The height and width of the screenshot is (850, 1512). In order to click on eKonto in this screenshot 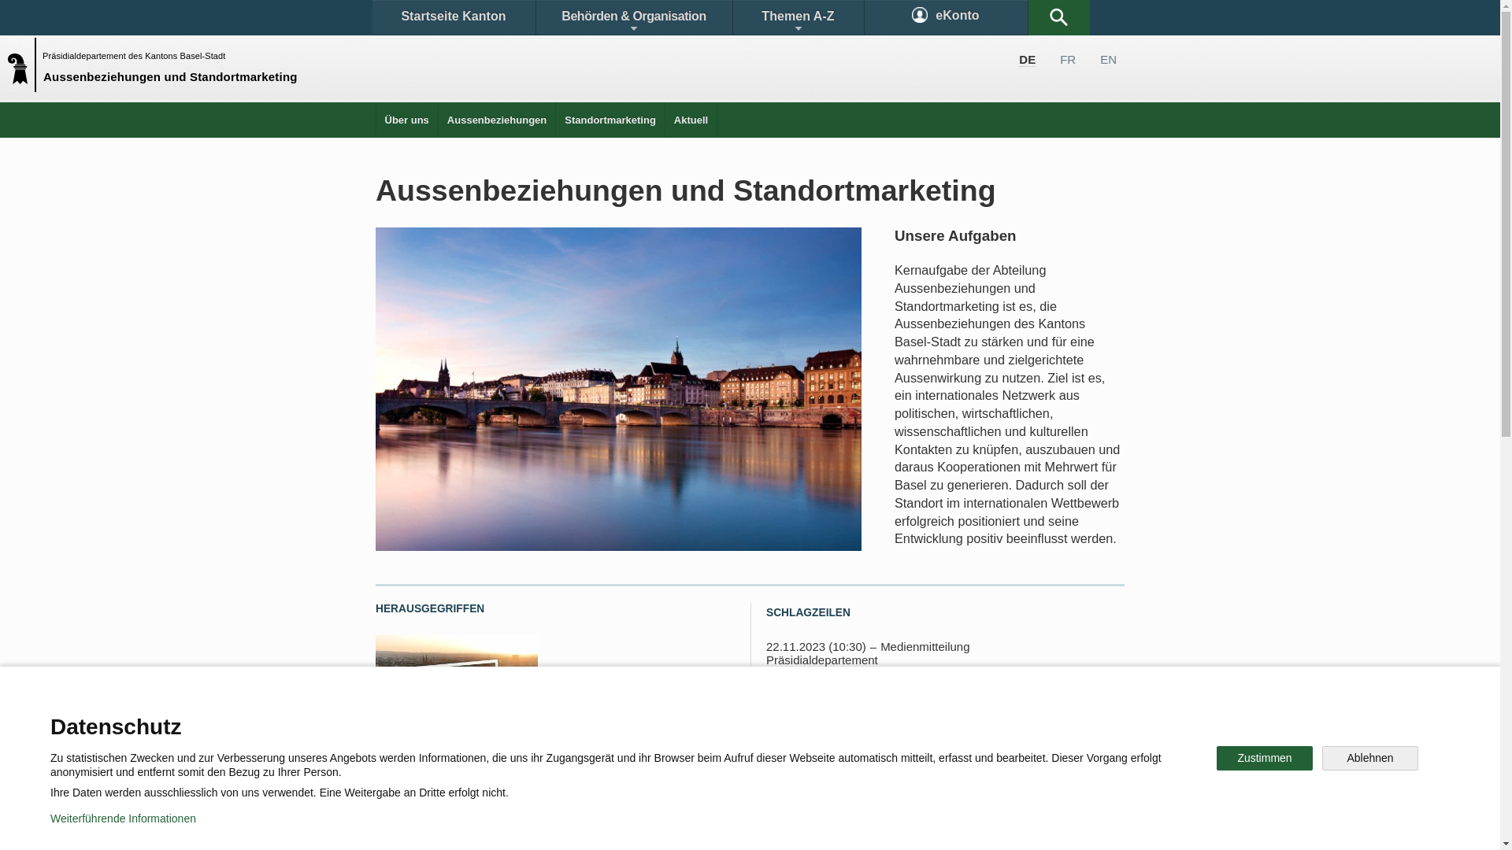, I will do `click(947, 17)`.